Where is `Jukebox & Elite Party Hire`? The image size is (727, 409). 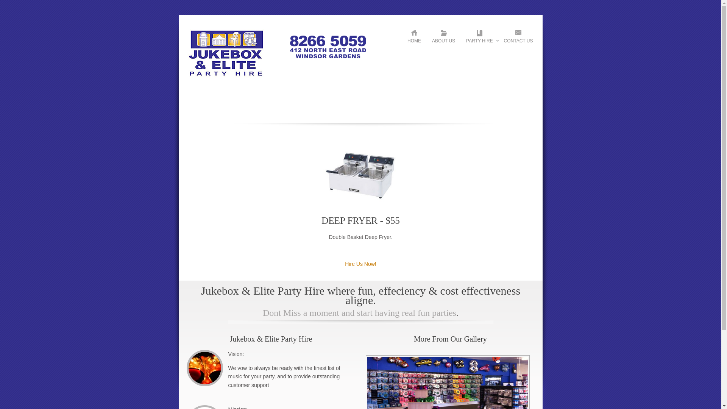
Jukebox & Elite Party Hire is located at coordinates (280, 86).